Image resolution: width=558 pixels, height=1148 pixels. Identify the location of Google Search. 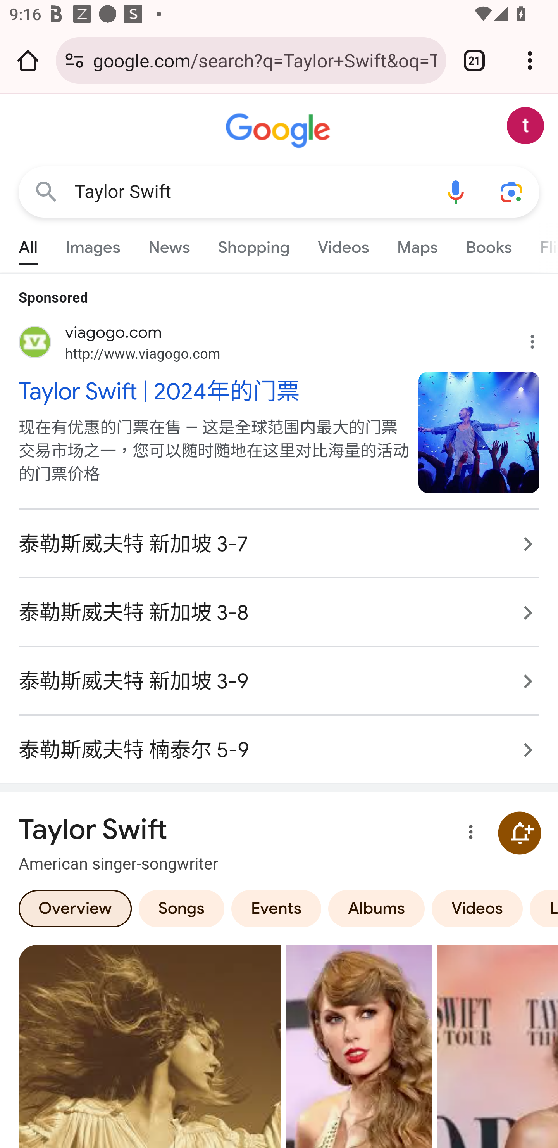
(46, 192).